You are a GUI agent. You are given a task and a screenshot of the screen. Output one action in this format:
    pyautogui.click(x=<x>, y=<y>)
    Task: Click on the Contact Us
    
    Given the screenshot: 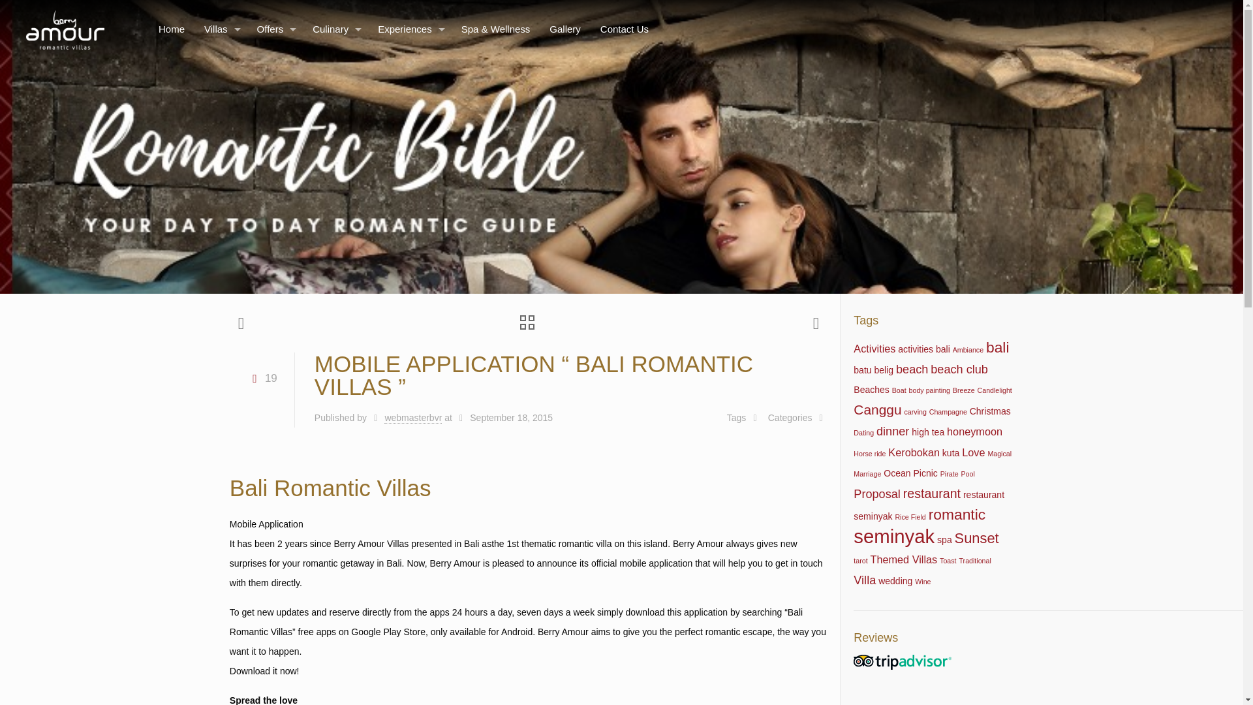 What is the action you would take?
    pyautogui.click(x=624, y=29)
    